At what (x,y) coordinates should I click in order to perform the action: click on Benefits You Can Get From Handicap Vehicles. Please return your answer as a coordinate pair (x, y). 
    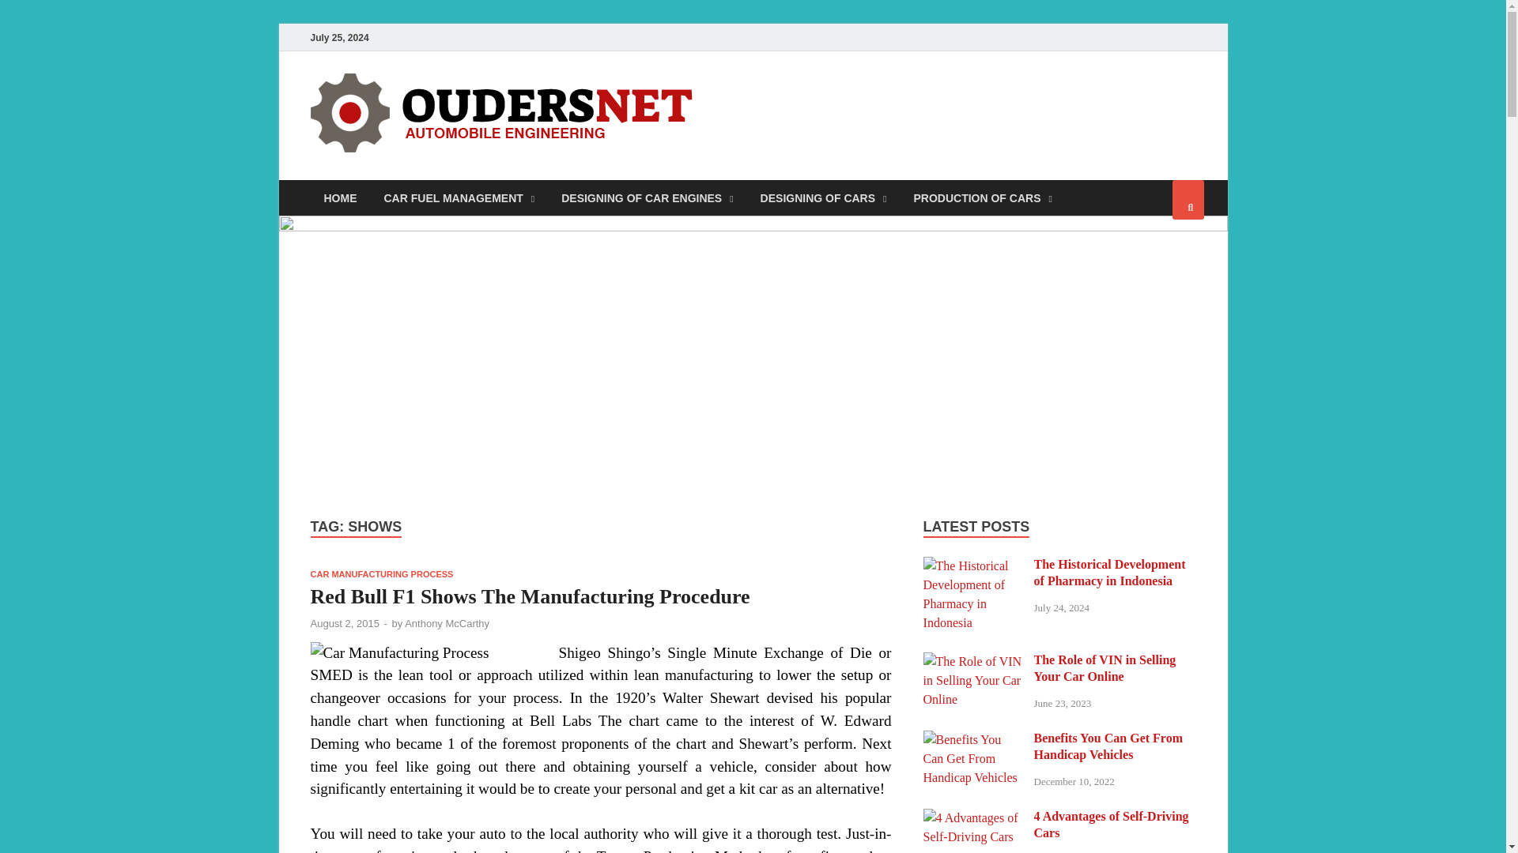
    Looking at the image, I should click on (972, 739).